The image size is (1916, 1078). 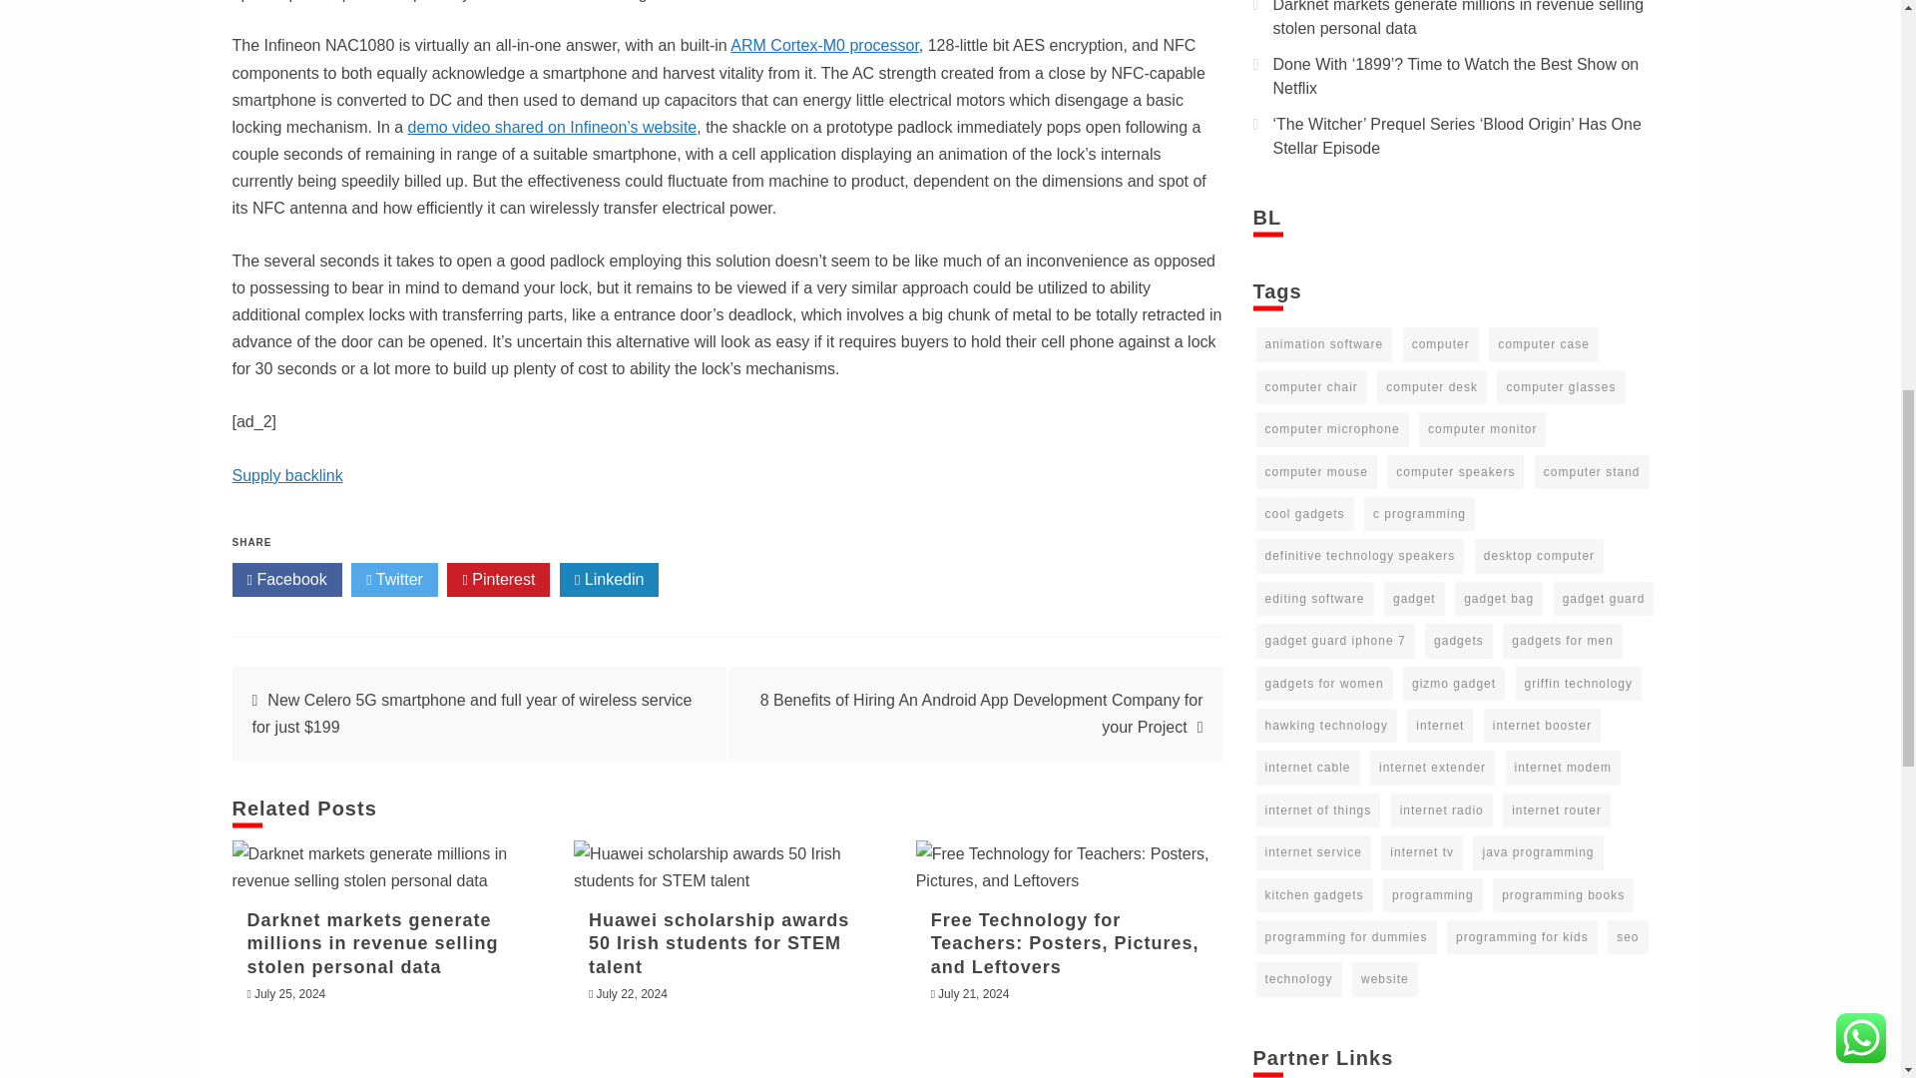 I want to click on Pinterest, so click(x=498, y=579).